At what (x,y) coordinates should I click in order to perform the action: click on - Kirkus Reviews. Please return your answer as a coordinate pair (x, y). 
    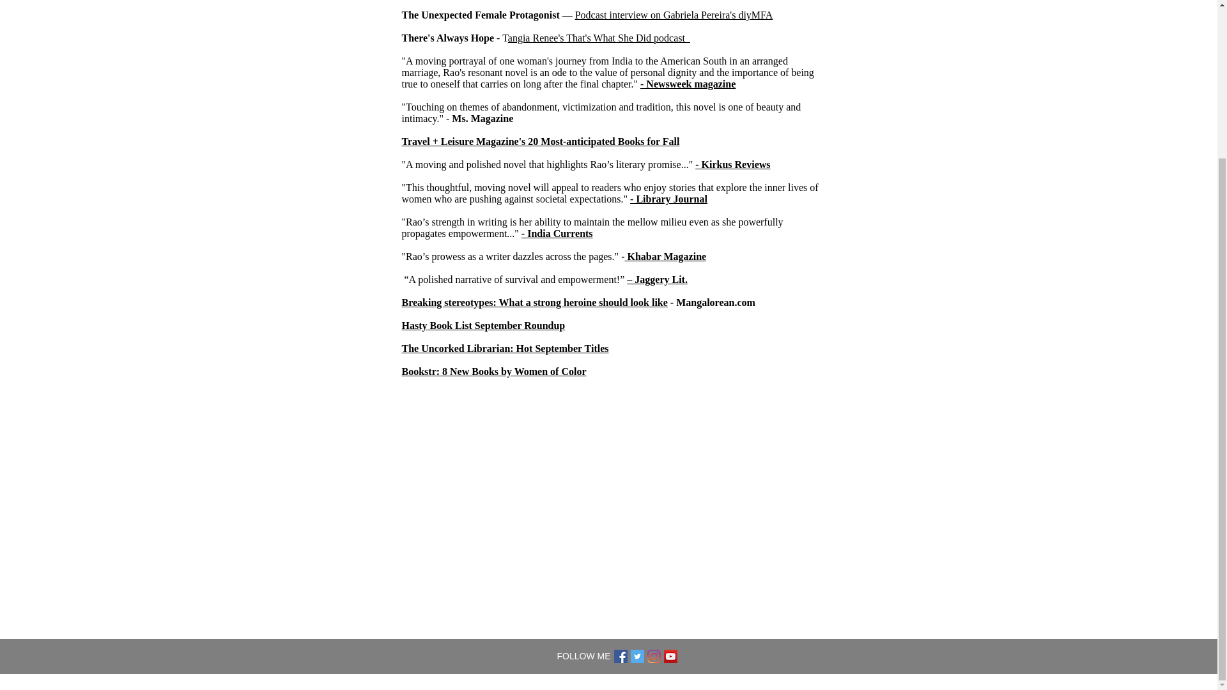
    Looking at the image, I should click on (732, 164).